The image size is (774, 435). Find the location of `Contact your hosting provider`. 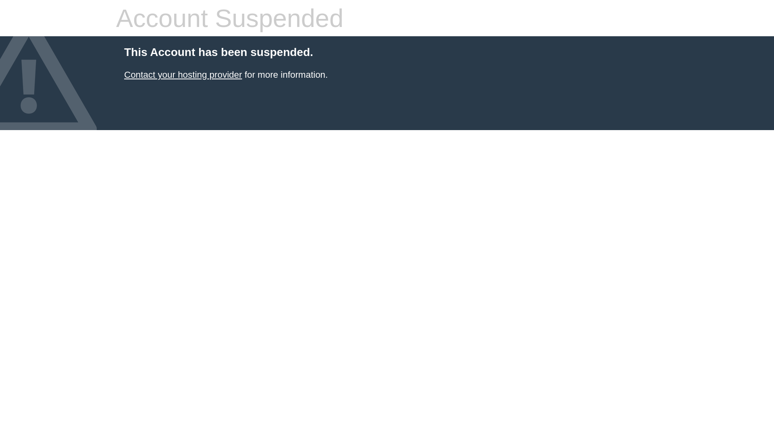

Contact your hosting provider is located at coordinates (183, 75).